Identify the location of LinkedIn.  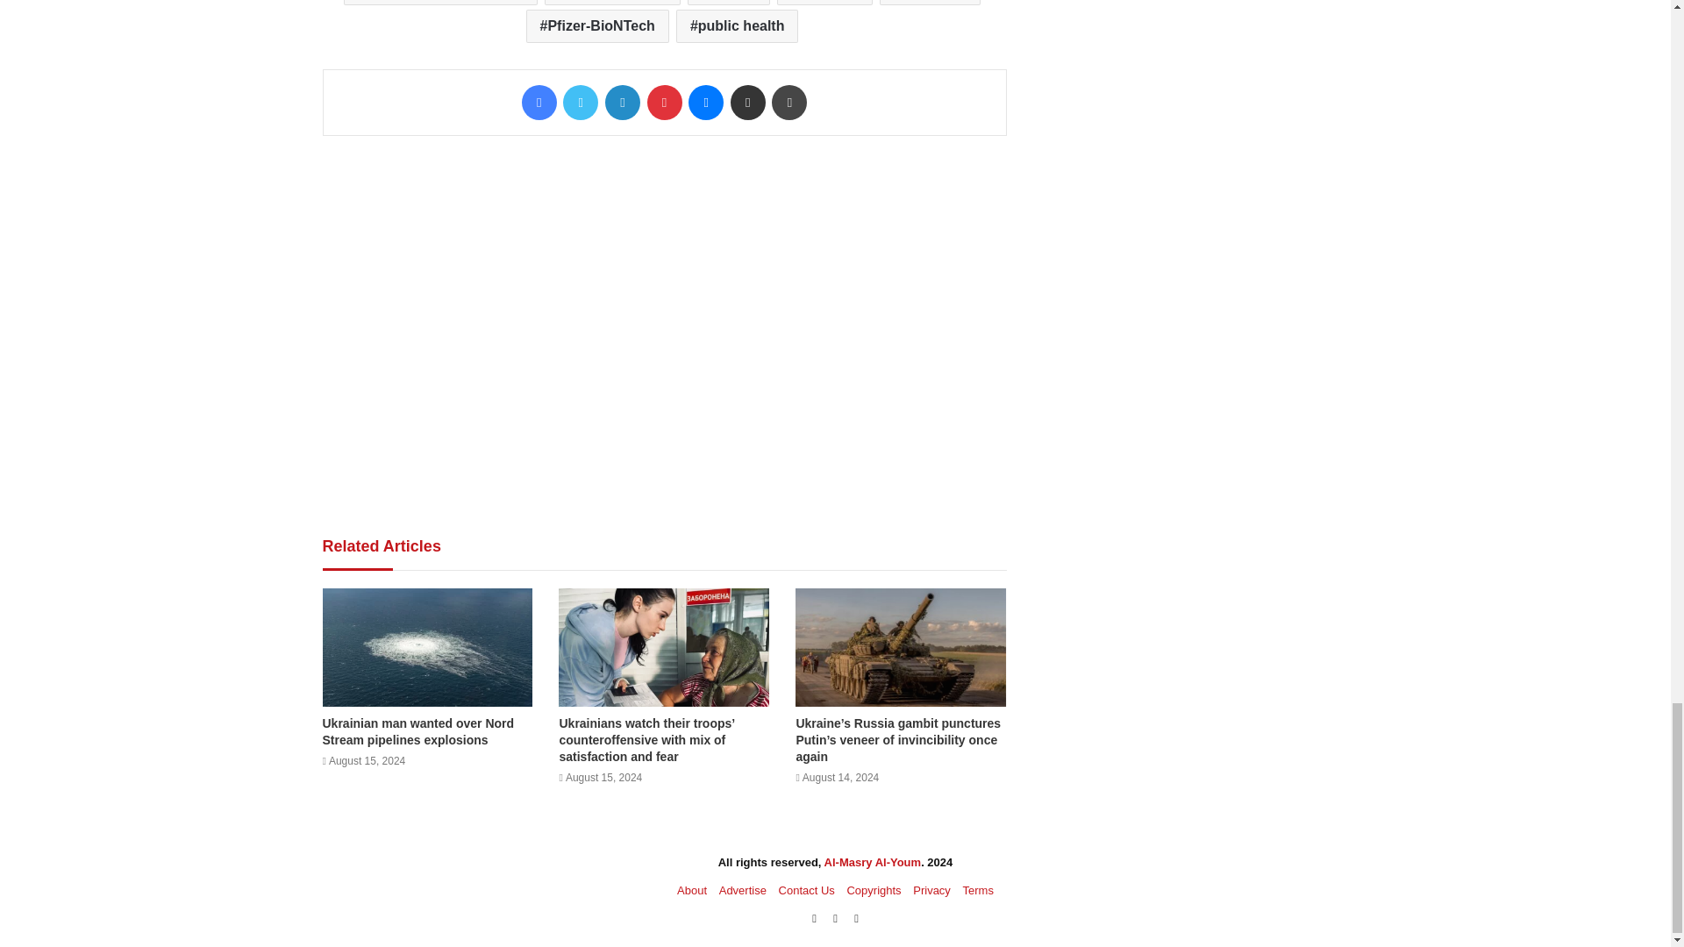
(622, 103).